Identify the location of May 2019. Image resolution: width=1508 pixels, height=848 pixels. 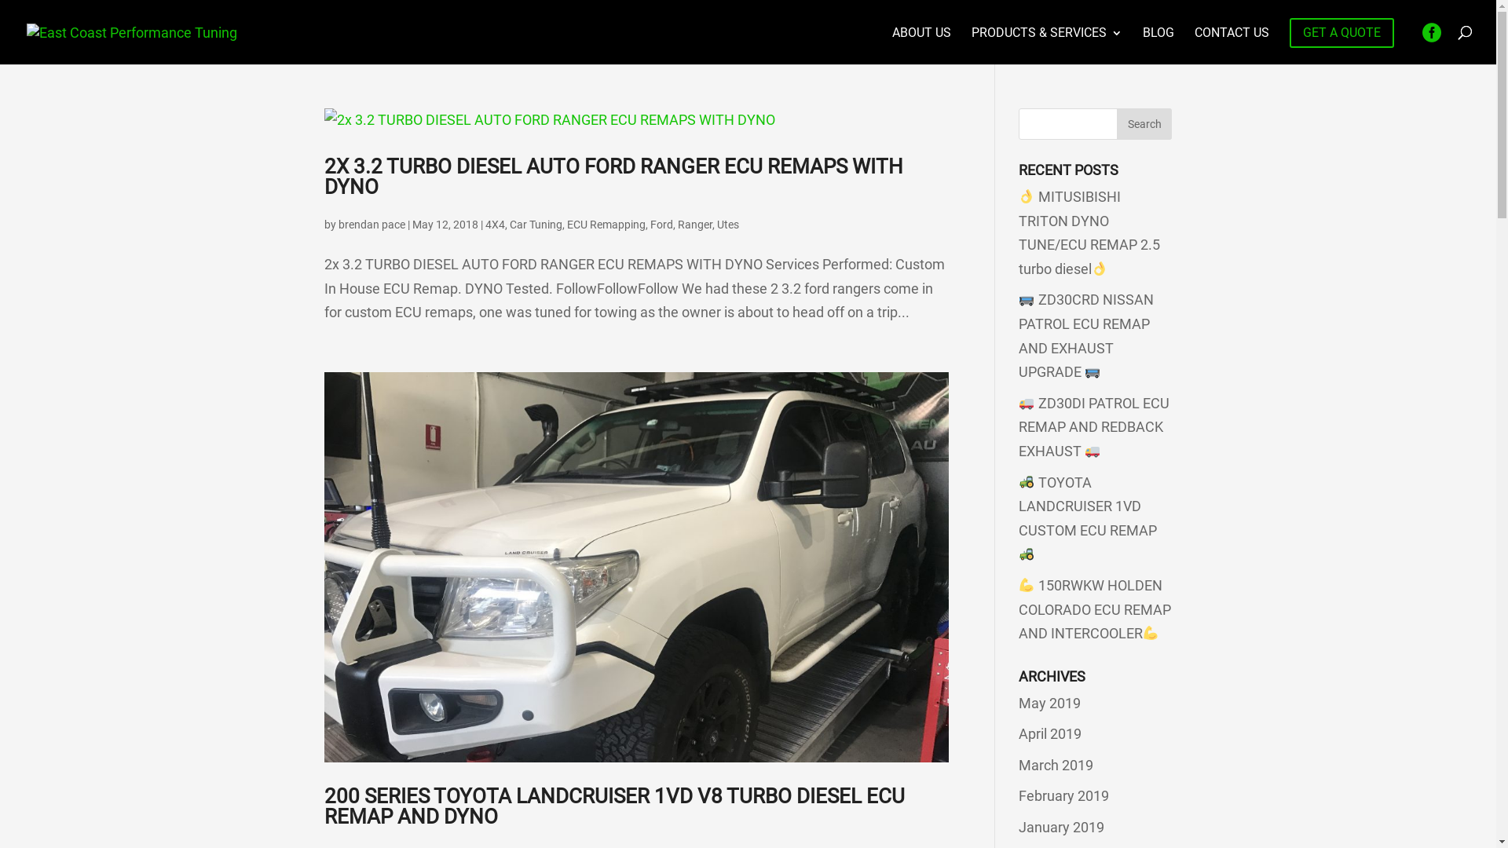
(1049, 704).